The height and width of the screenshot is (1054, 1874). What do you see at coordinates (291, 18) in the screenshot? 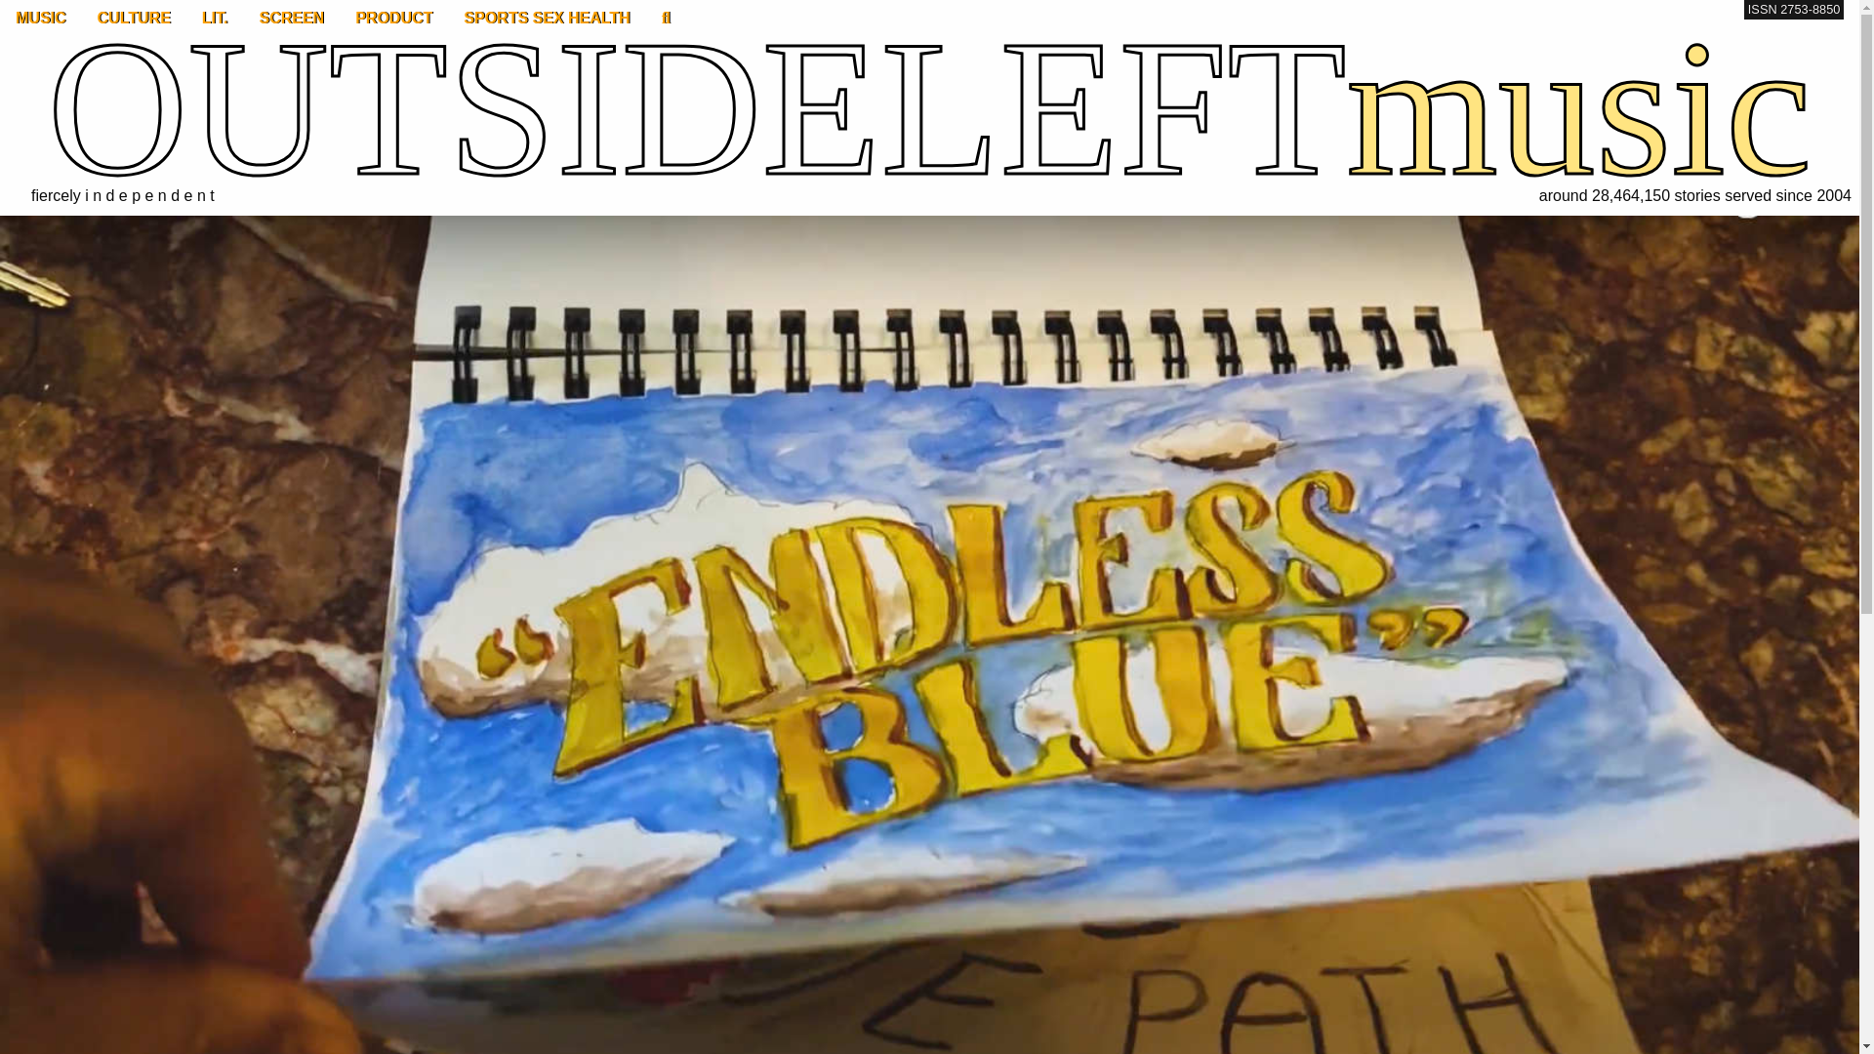
I see `SCREEN` at bounding box center [291, 18].